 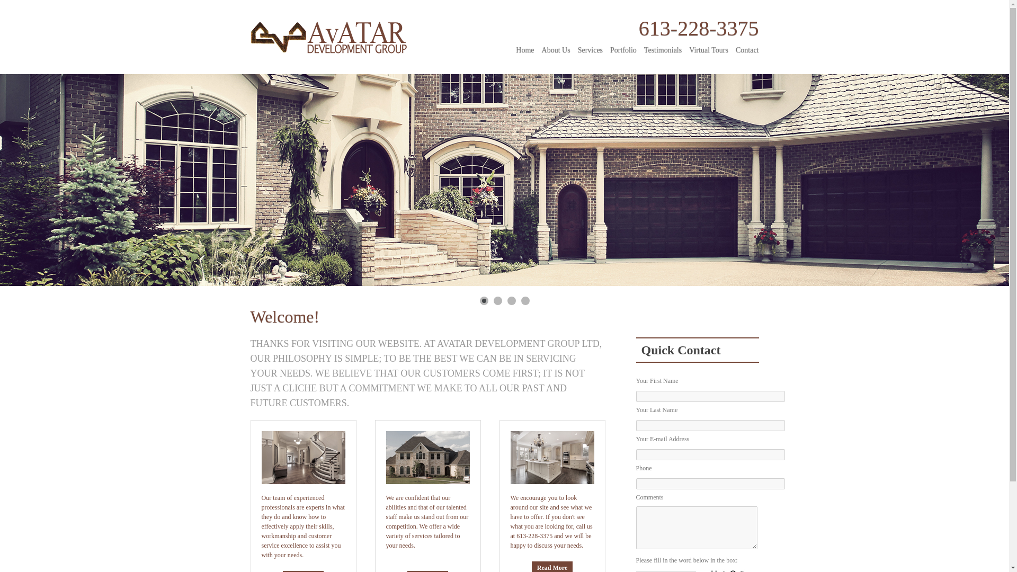 I want to click on Read More, so click(x=428, y=571).